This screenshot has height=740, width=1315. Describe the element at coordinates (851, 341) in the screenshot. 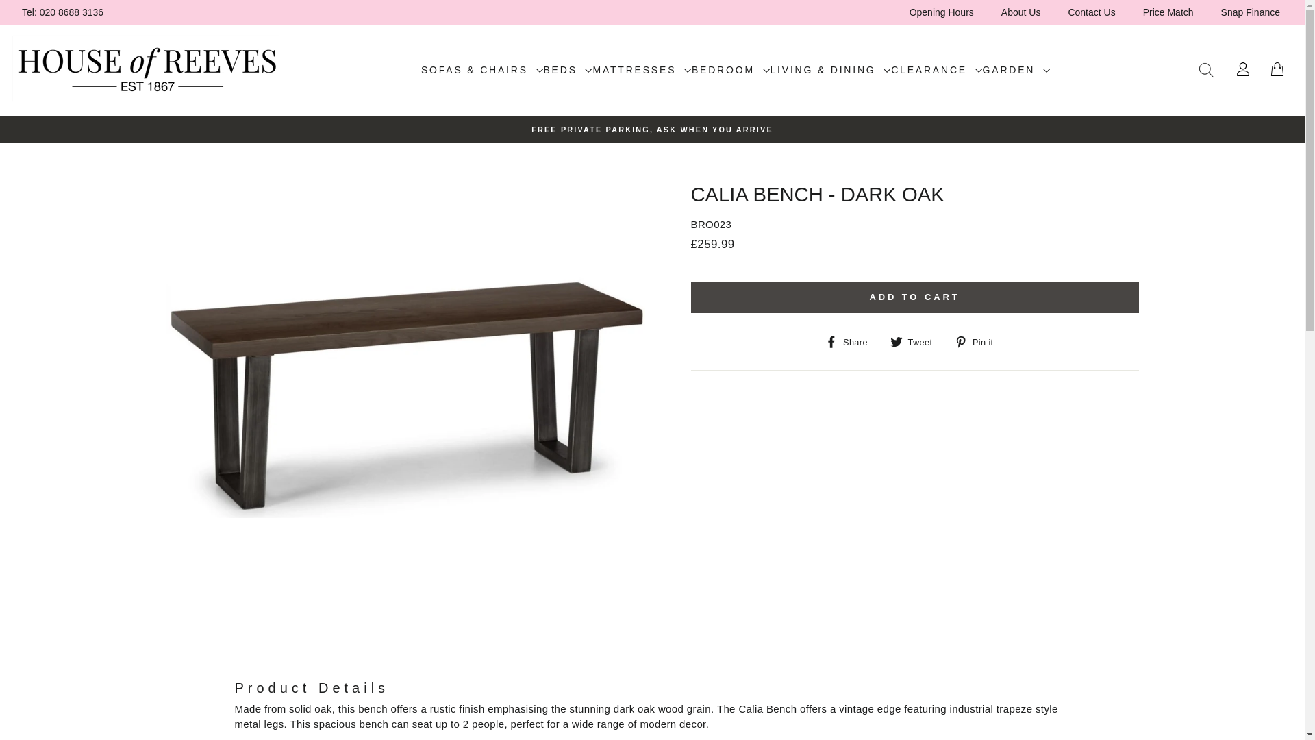

I see `Share on Facebook` at that location.